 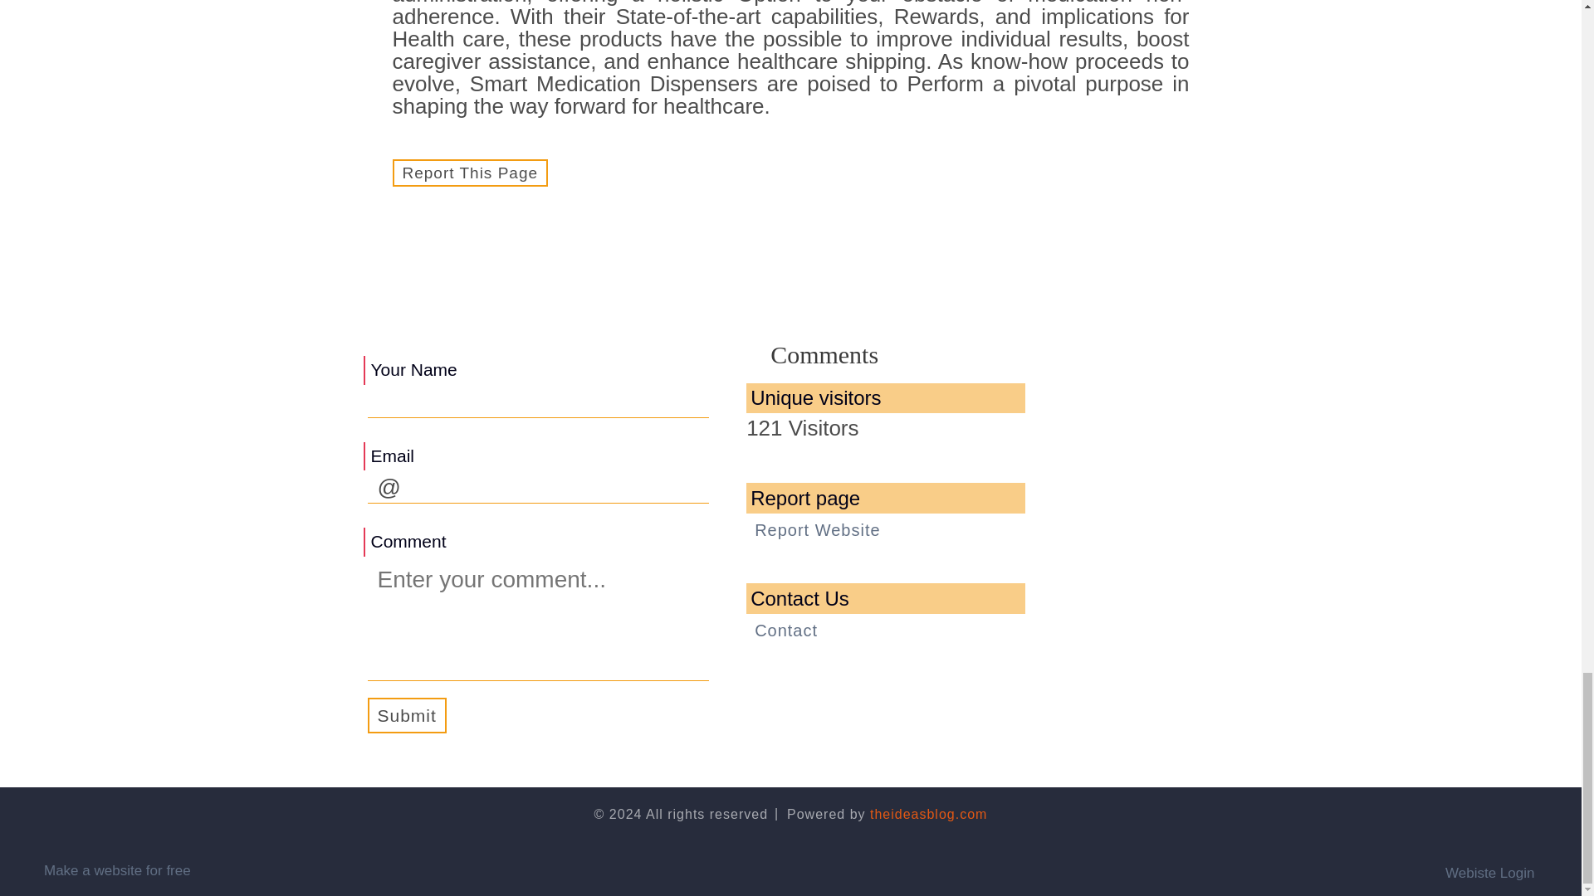 What do you see at coordinates (406, 715) in the screenshot?
I see `Submit` at bounding box center [406, 715].